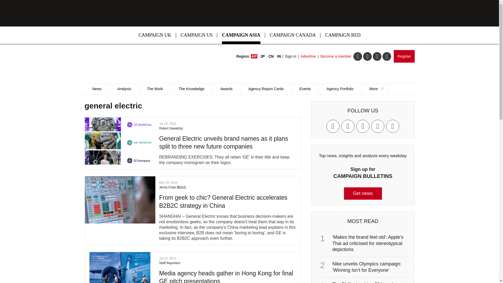 This screenshot has height=283, width=503. Describe the element at coordinates (191, 89) in the screenshot. I see `The Knowledge` at that location.